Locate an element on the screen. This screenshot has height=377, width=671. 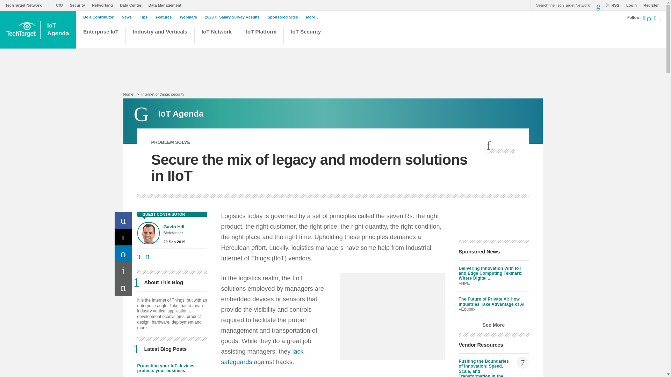
Share on Facebook is located at coordinates (123, 220).